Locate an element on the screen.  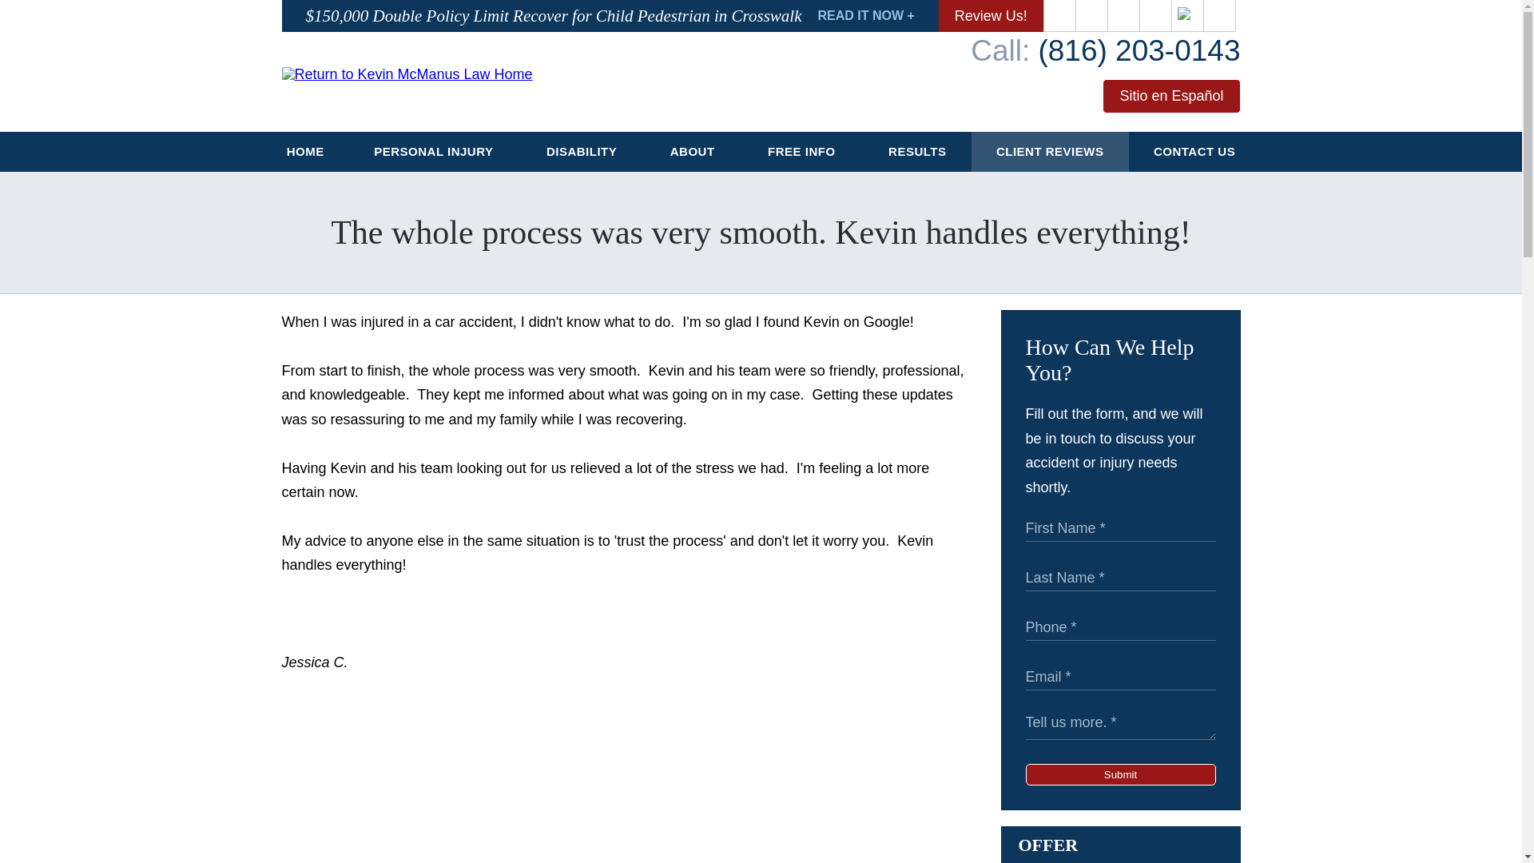
PERSONAL INJURY is located at coordinates (435, 152).